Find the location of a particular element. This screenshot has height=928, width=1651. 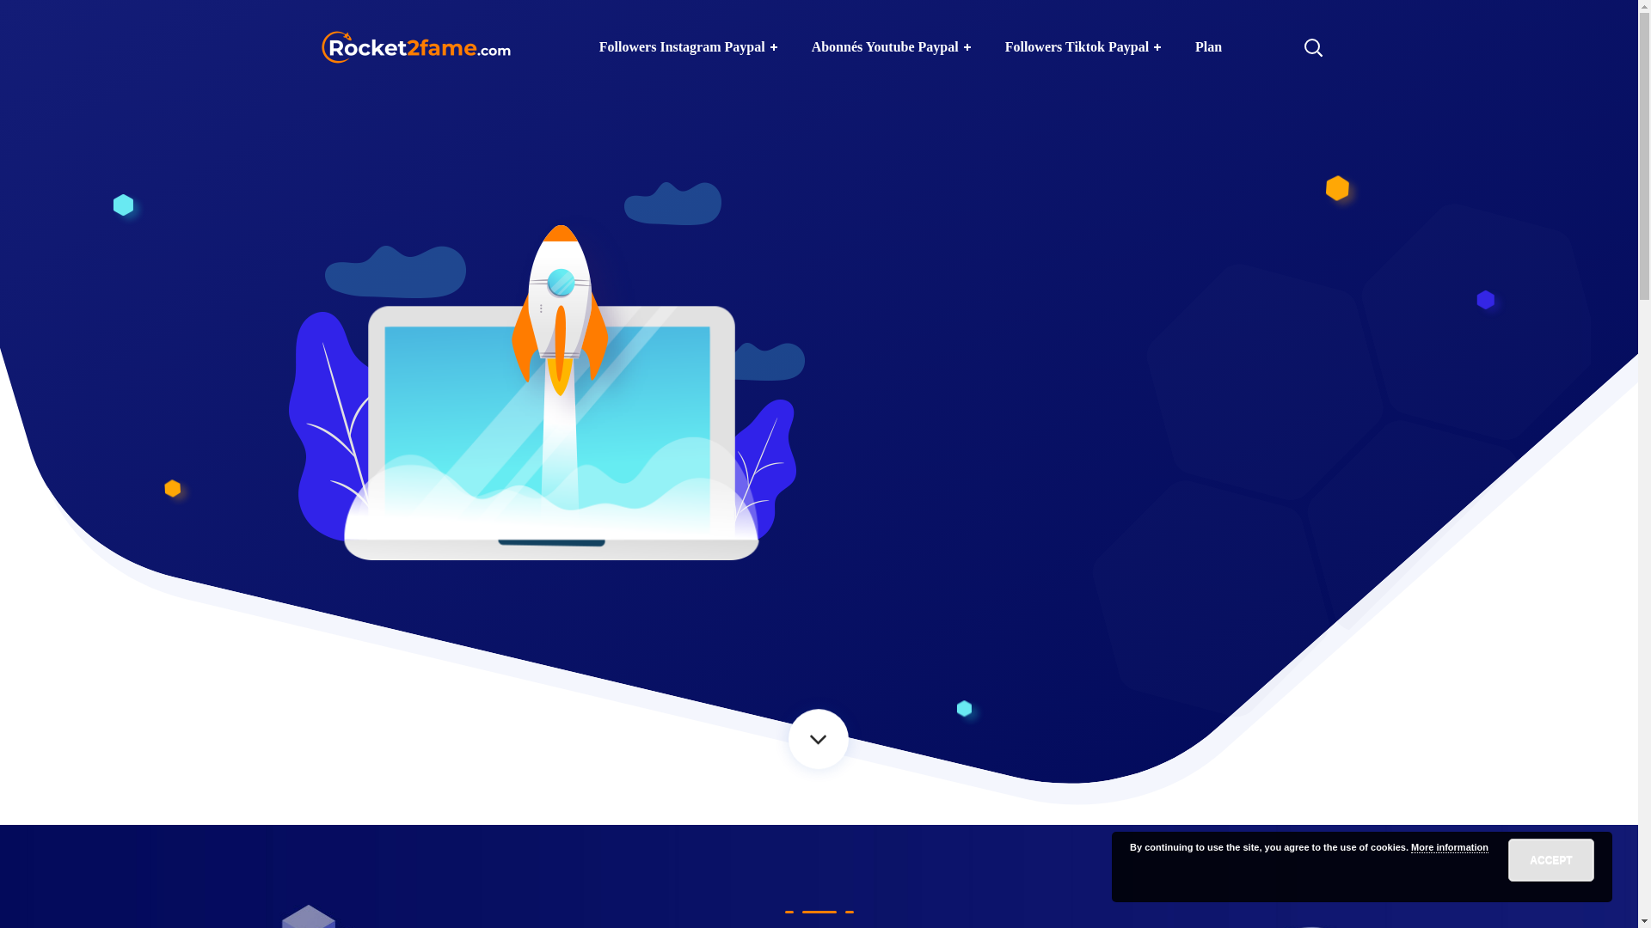

More information is located at coordinates (1450, 847).